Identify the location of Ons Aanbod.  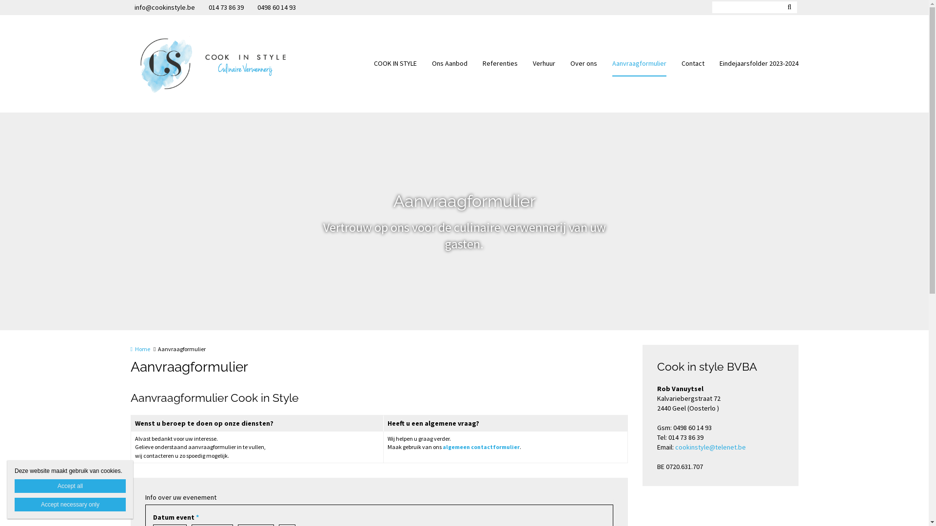
(449, 64).